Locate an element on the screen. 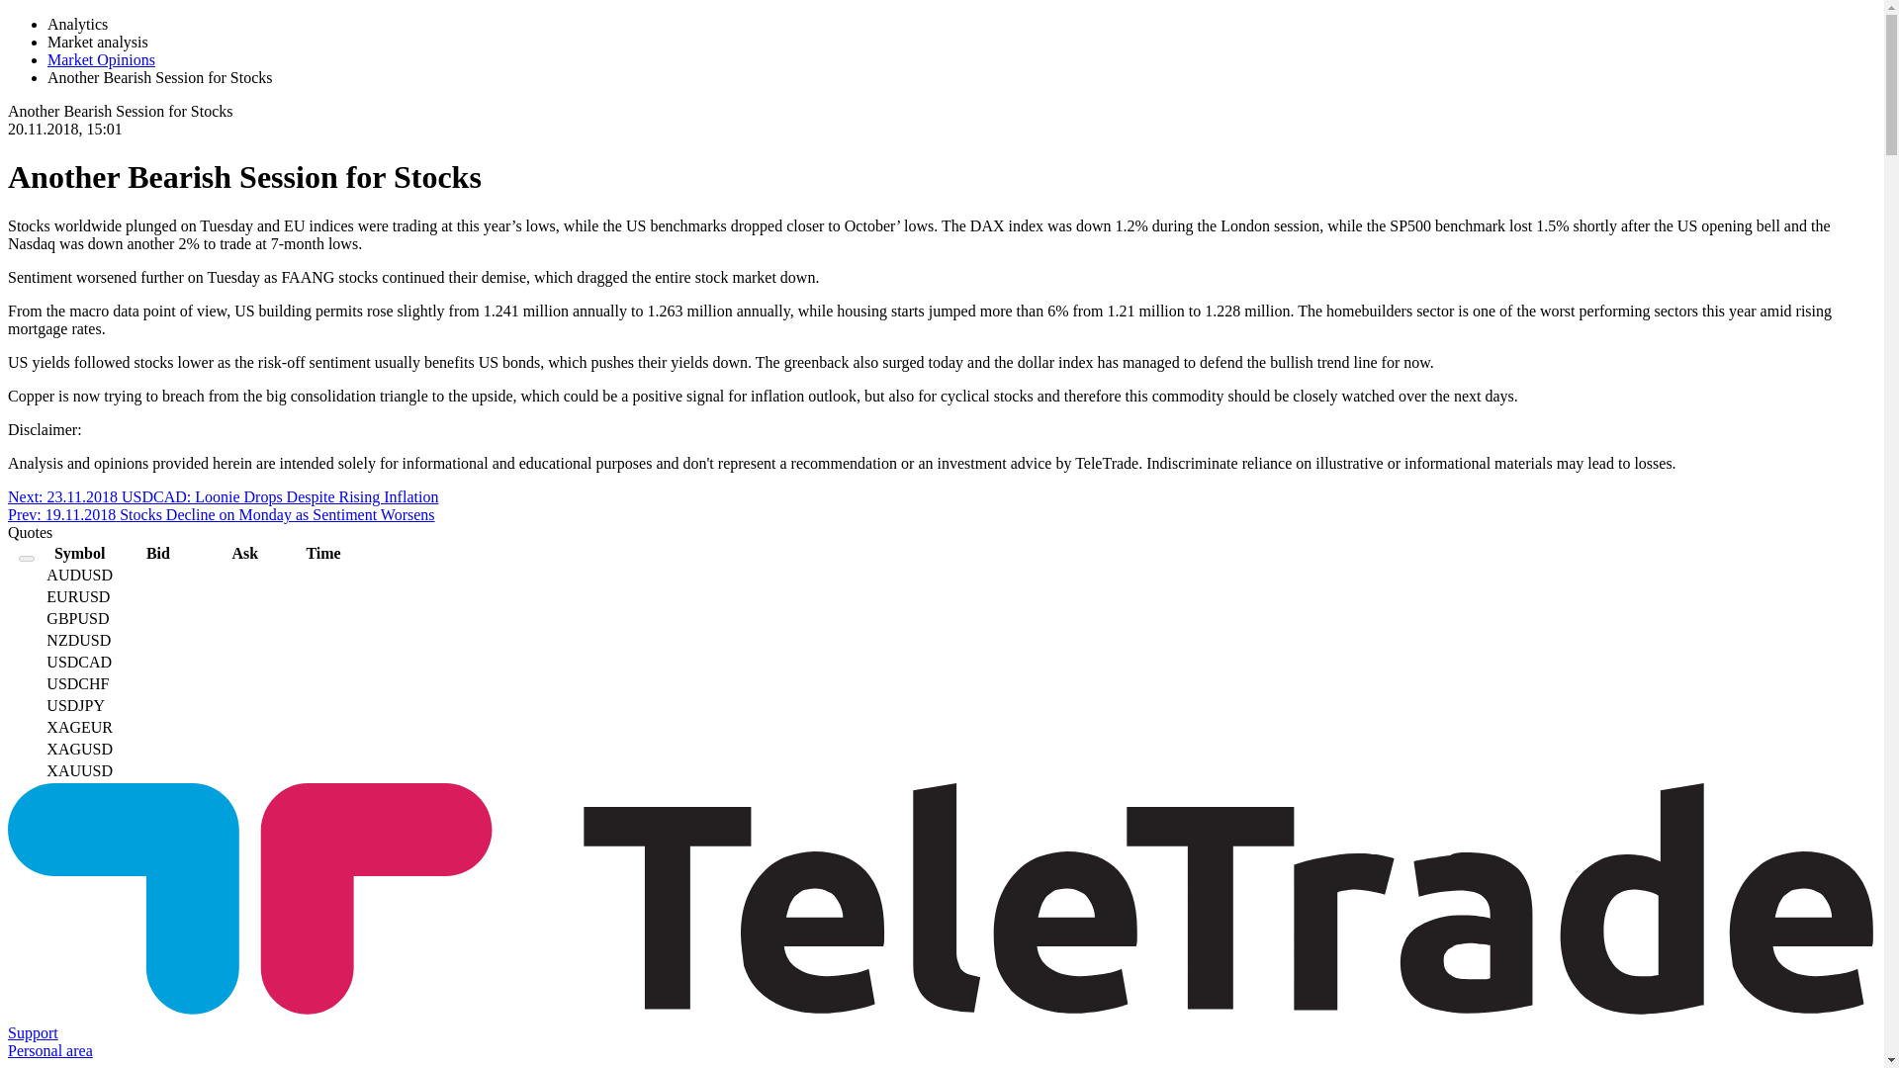  Analytics is located at coordinates (77, 24).